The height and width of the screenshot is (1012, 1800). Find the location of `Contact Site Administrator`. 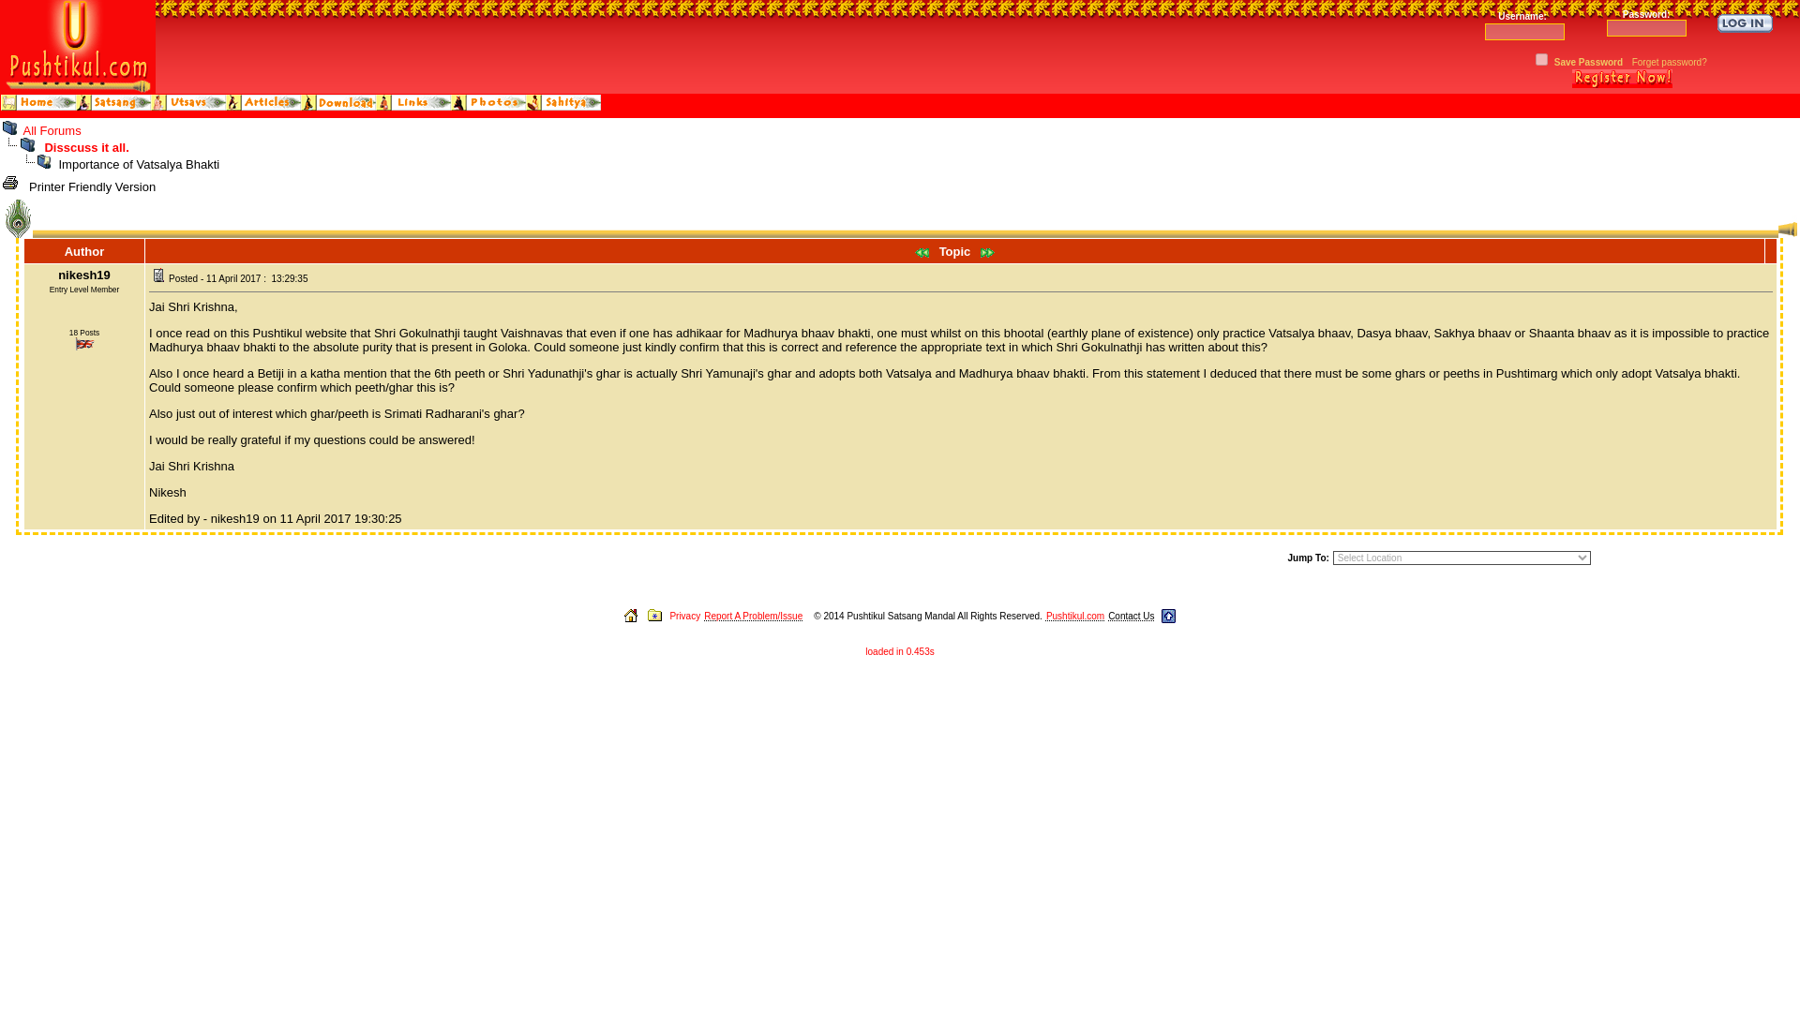

Contact Site Administrator is located at coordinates (1131, 617).